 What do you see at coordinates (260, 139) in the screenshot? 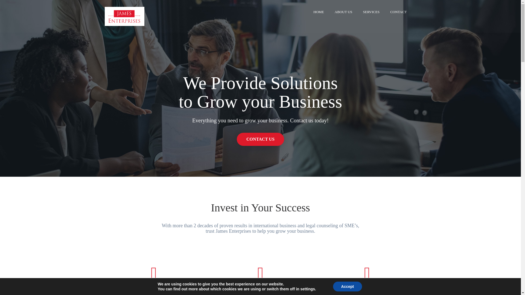
I see `Contact Page Three` at bounding box center [260, 139].